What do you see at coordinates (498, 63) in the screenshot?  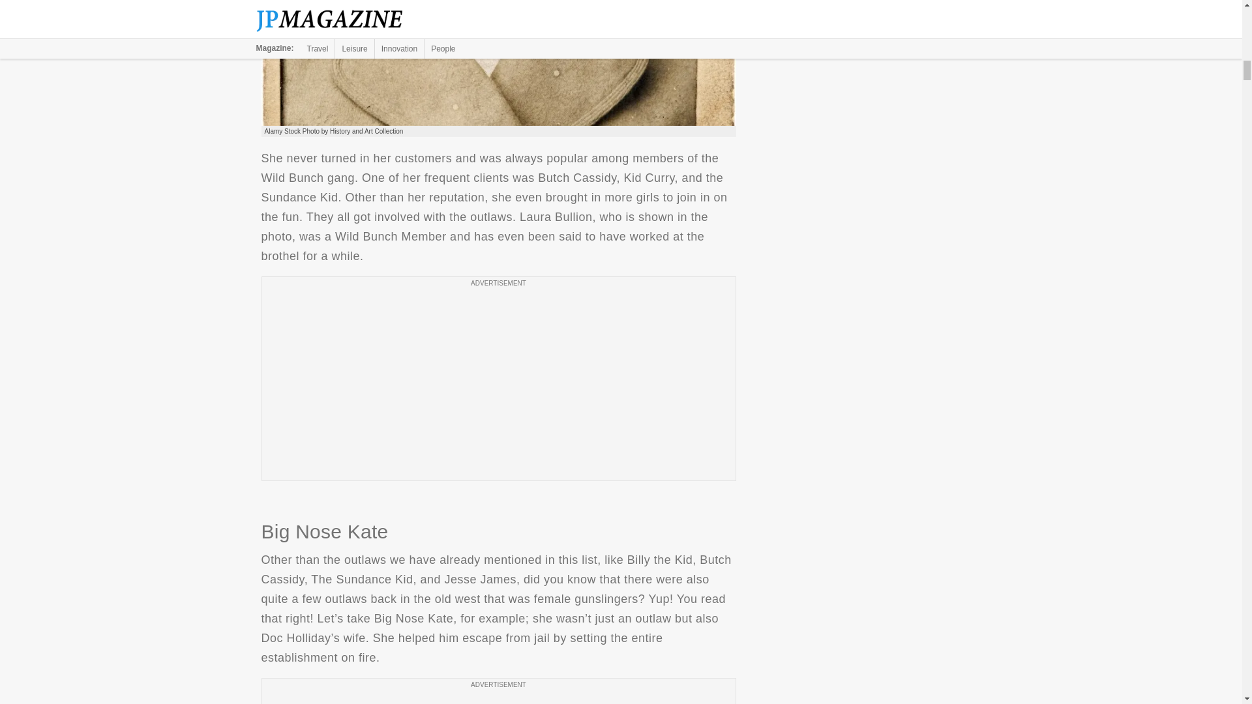 I see `Fannie Porter` at bounding box center [498, 63].